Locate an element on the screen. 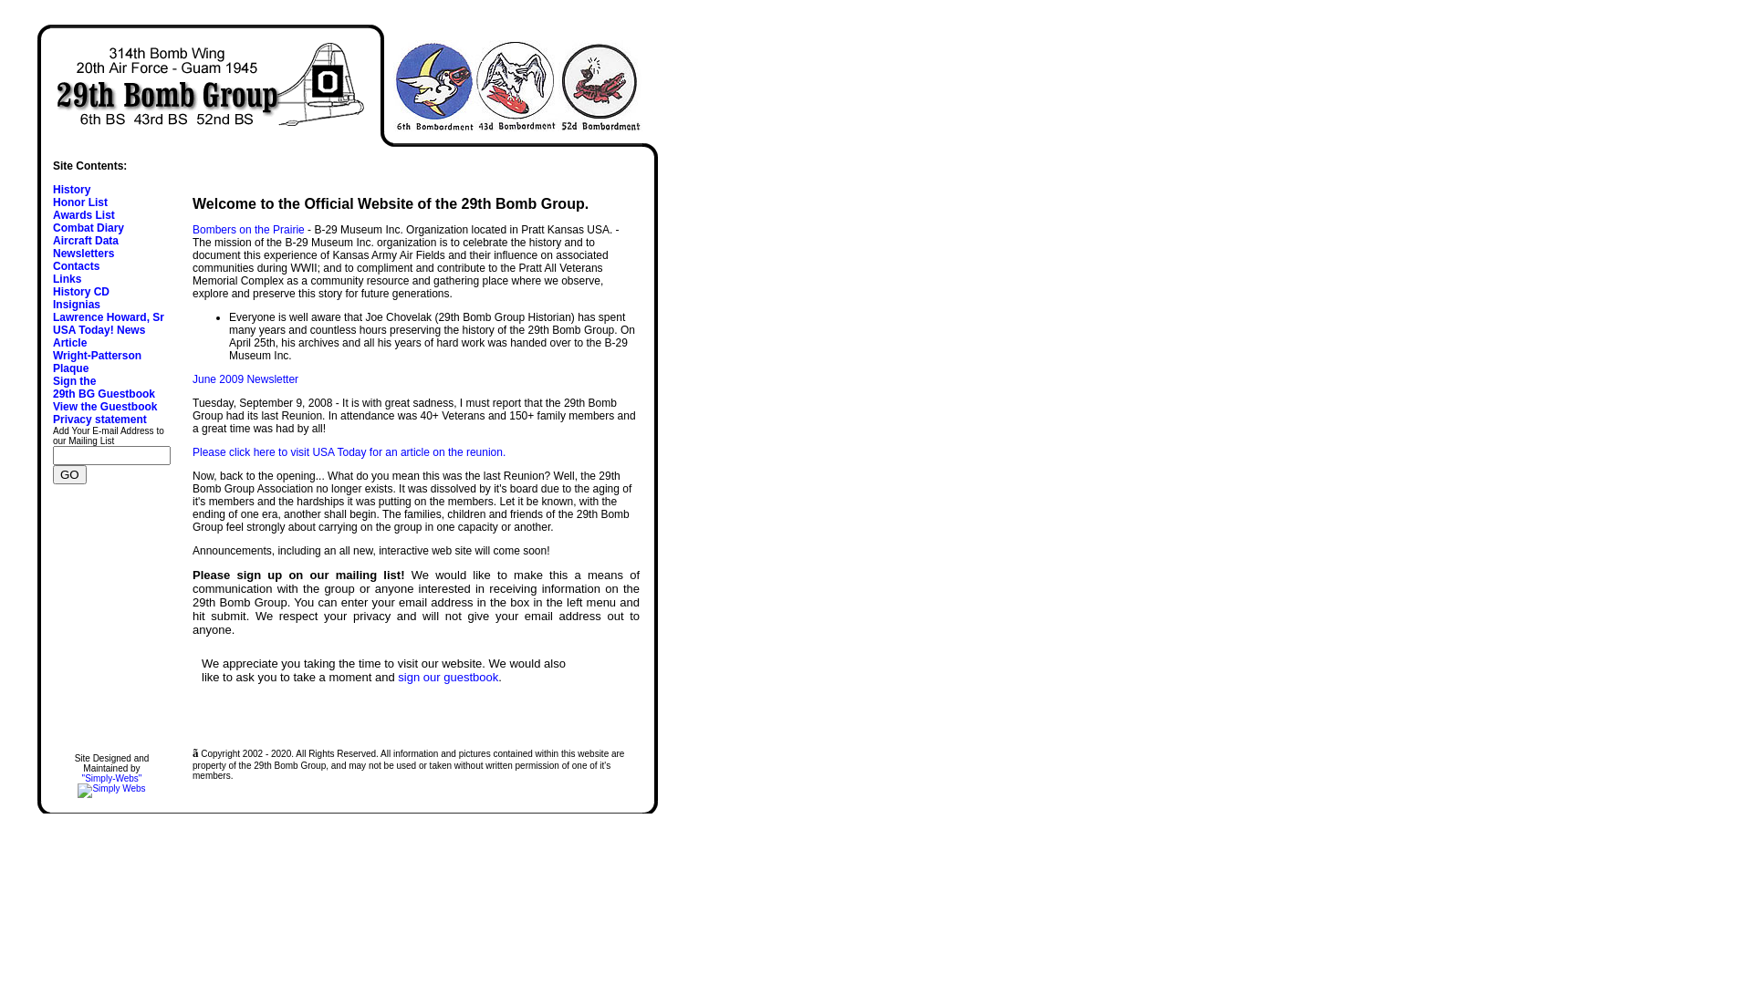  Insignias is located at coordinates (77, 305).